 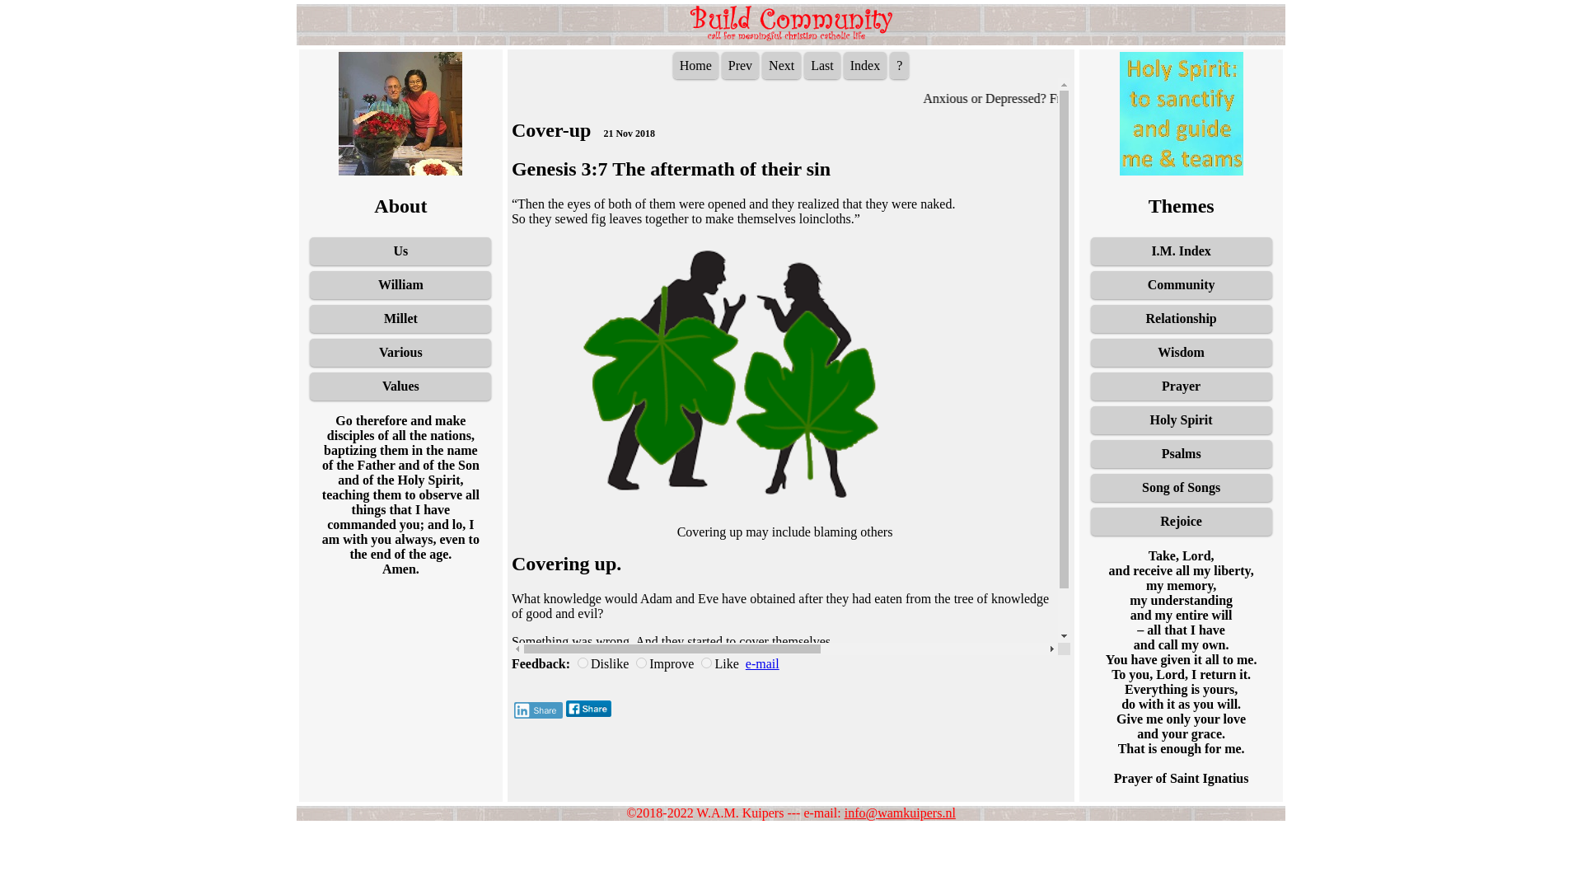 I want to click on Last, so click(x=821, y=65).